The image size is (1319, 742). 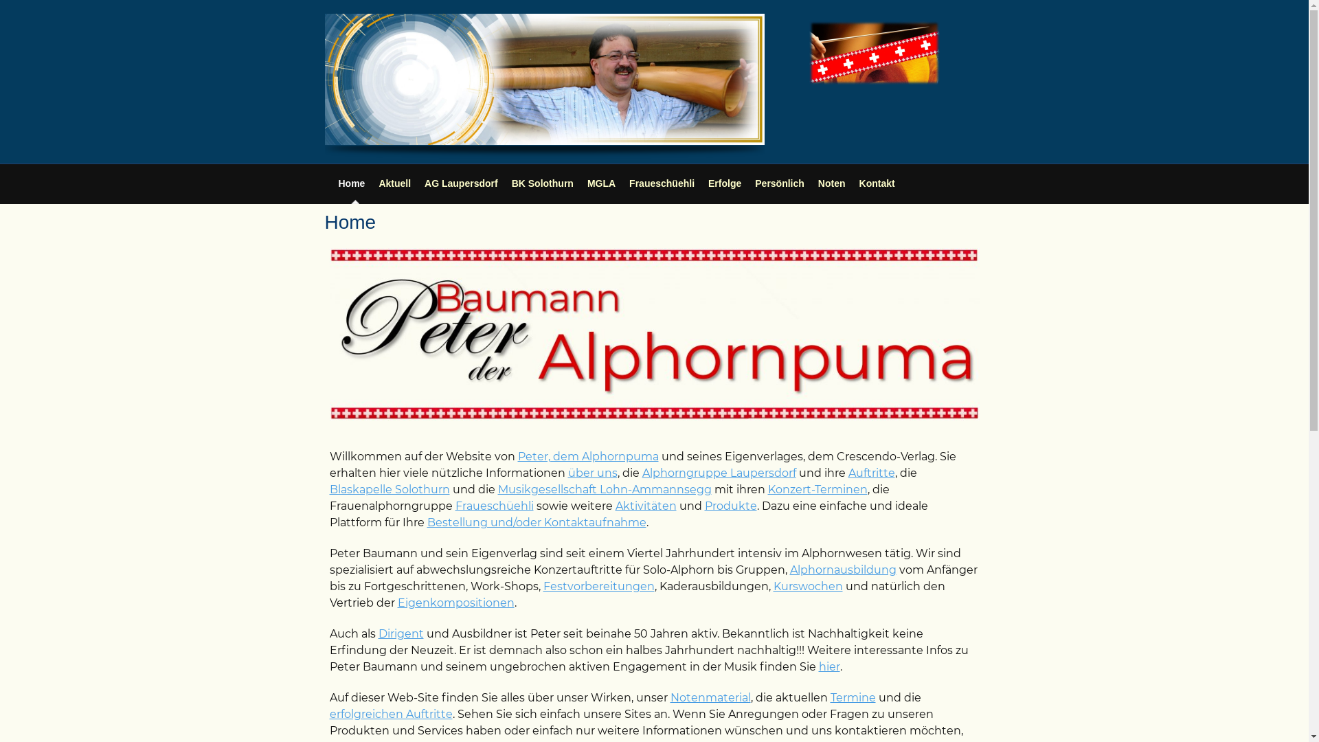 I want to click on Blaskapelle Solothurn, so click(x=390, y=489).